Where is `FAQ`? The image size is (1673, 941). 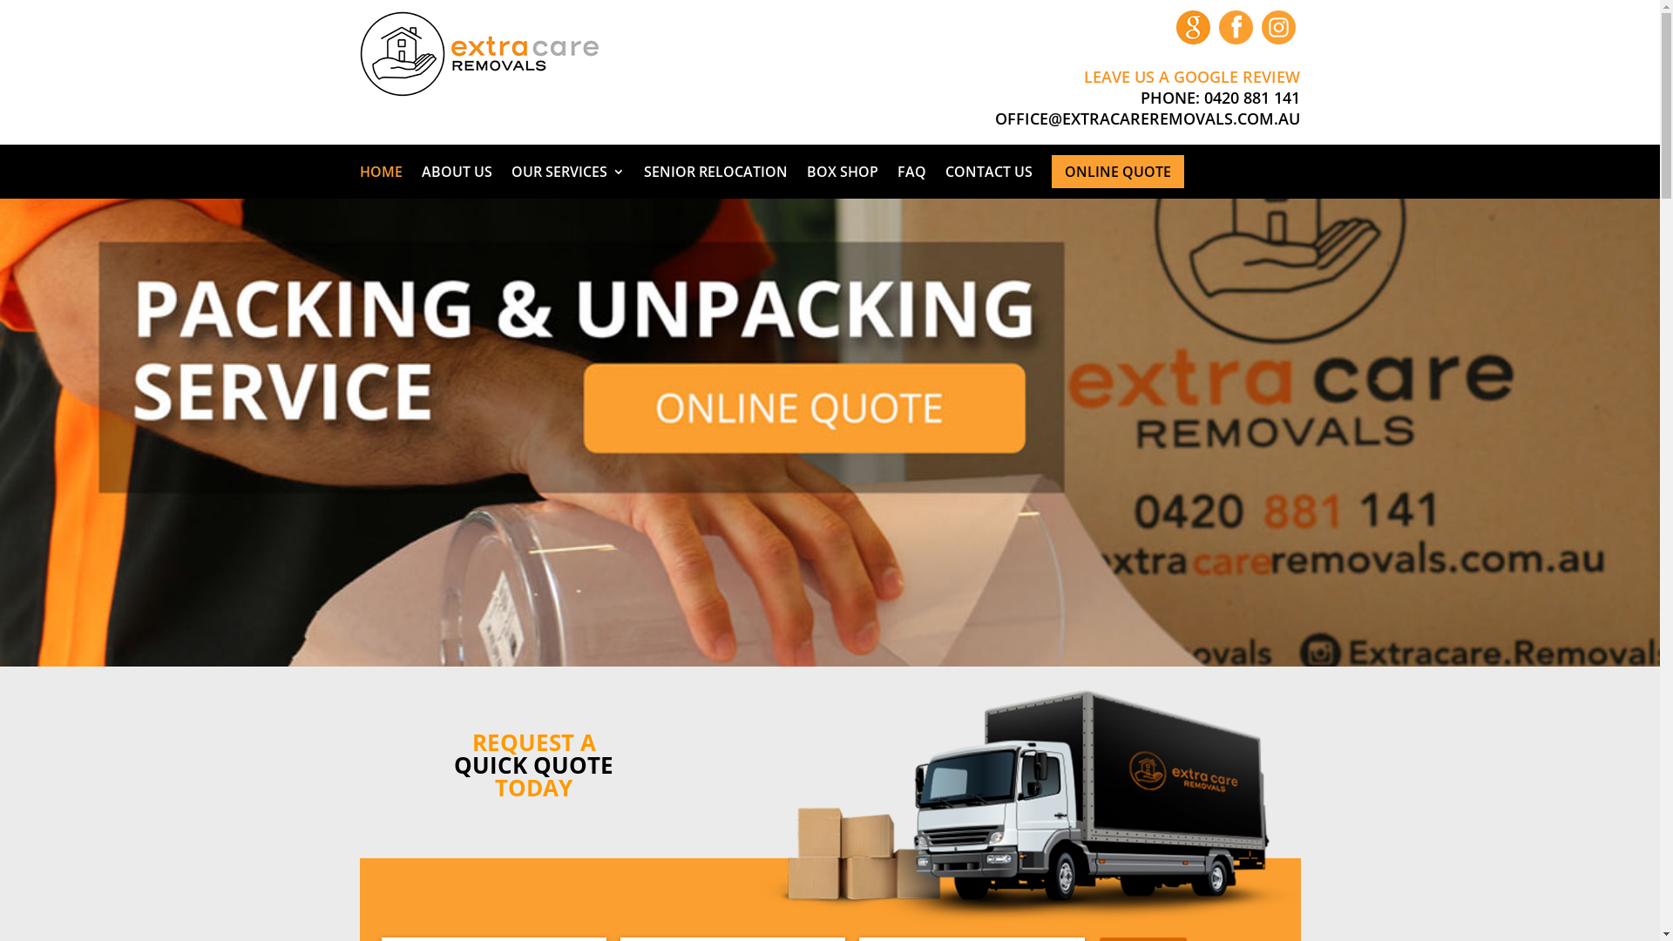 FAQ is located at coordinates (911, 172).